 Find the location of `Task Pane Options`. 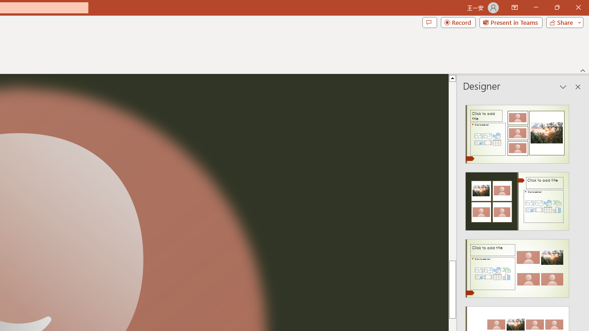

Task Pane Options is located at coordinates (563, 86).